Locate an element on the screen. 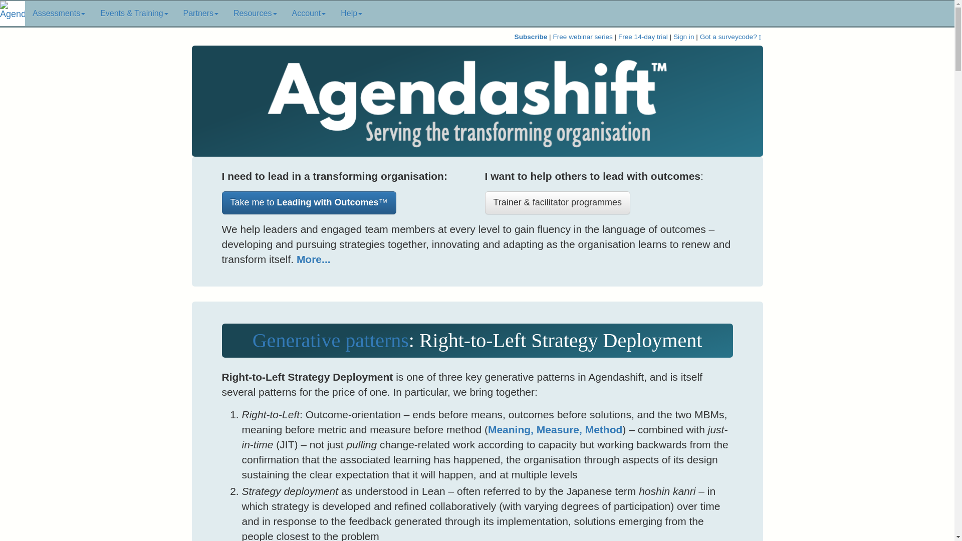 This screenshot has width=962, height=541. Partners is located at coordinates (201, 13).